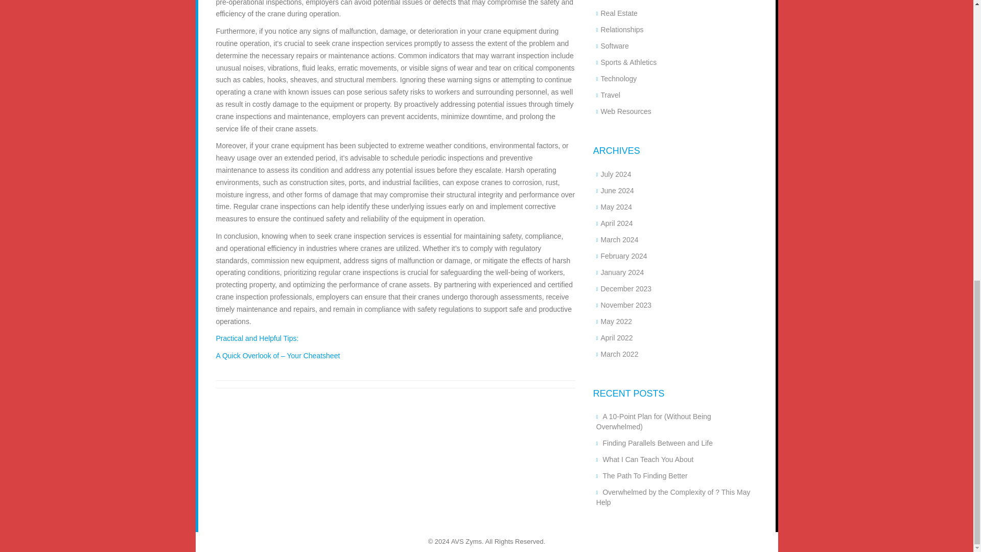 The width and height of the screenshot is (981, 552). I want to click on May 2024, so click(616, 206).